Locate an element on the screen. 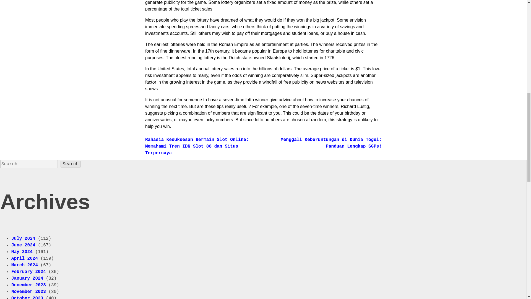 Image resolution: width=531 pixels, height=299 pixels. July 2024 is located at coordinates (23, 239).